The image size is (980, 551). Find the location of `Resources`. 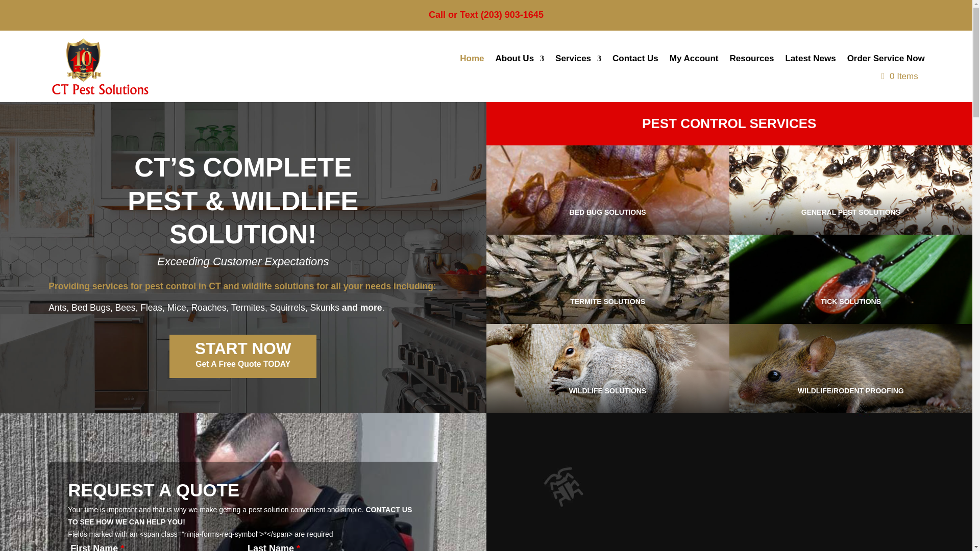

Resources is located at coordinates (752, 68).